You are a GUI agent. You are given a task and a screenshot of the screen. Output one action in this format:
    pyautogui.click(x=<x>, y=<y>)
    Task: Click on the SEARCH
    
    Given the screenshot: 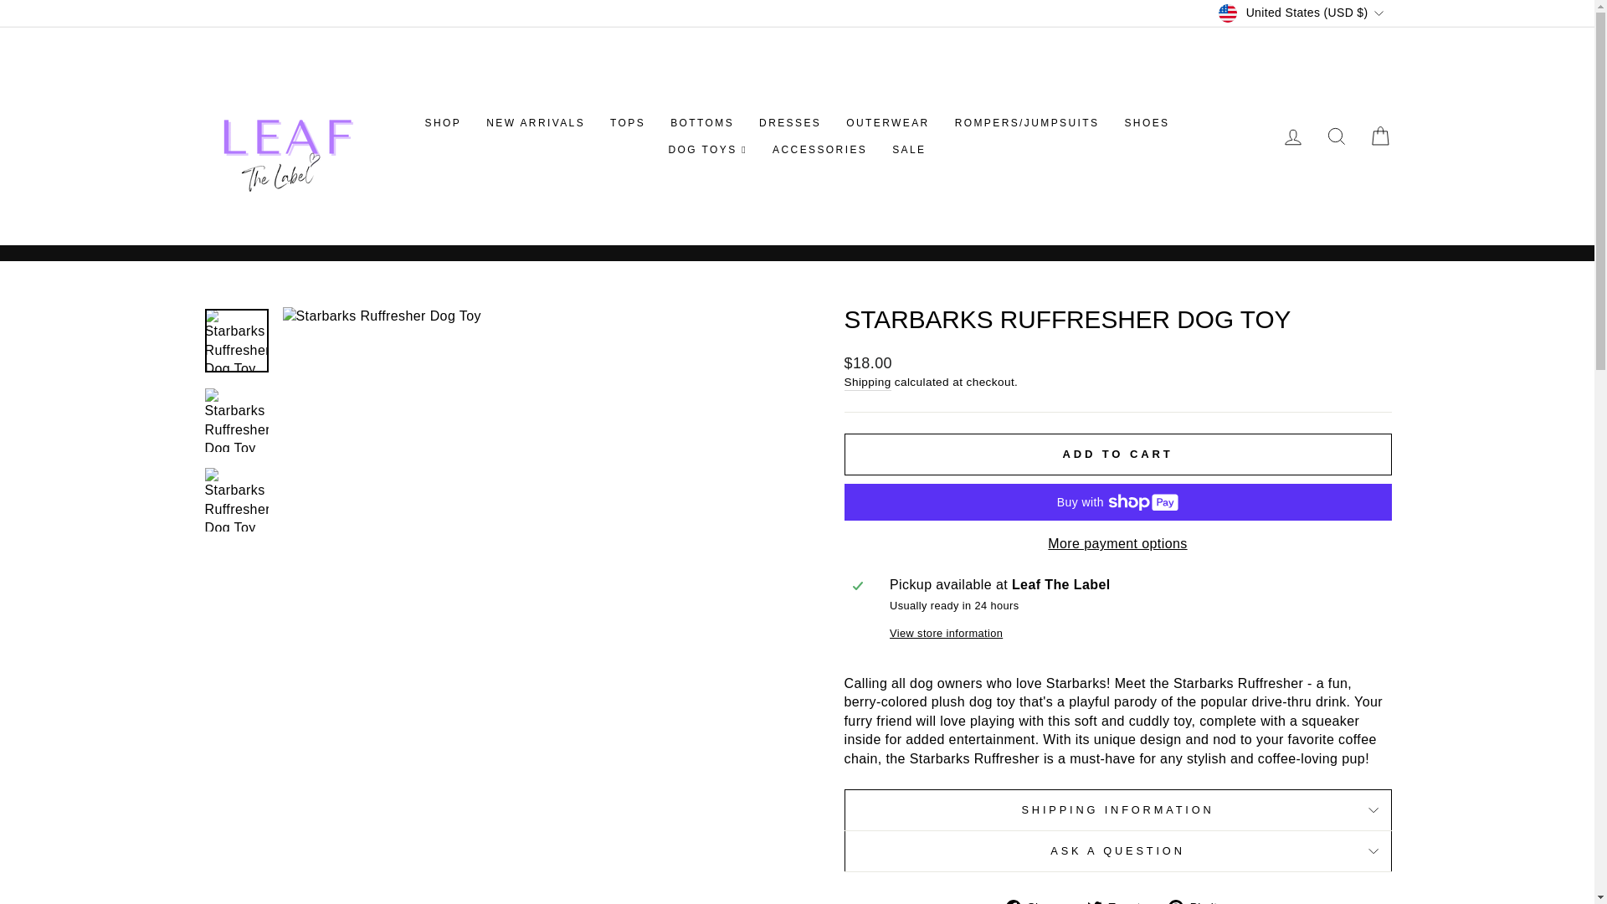 What is the action you would take?
    pyautogui.click(x=1336, y=136)
    